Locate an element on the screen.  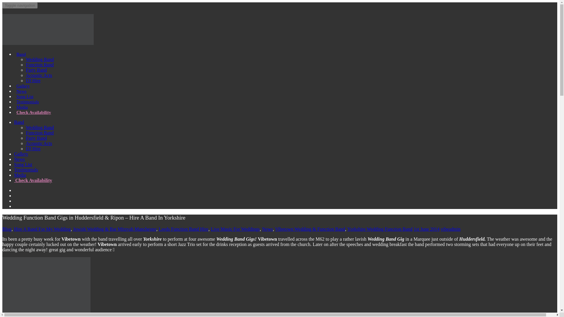
Yorkshire Wedding Function Band is located at coordinates (380, 229).